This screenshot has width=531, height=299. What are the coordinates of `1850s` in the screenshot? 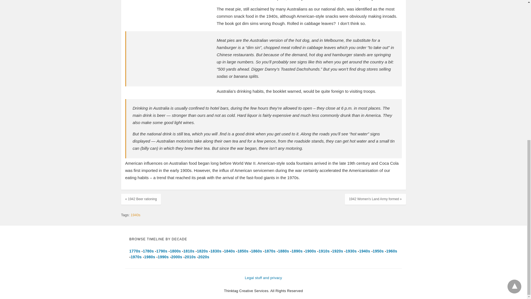 It's located at (243, 251).